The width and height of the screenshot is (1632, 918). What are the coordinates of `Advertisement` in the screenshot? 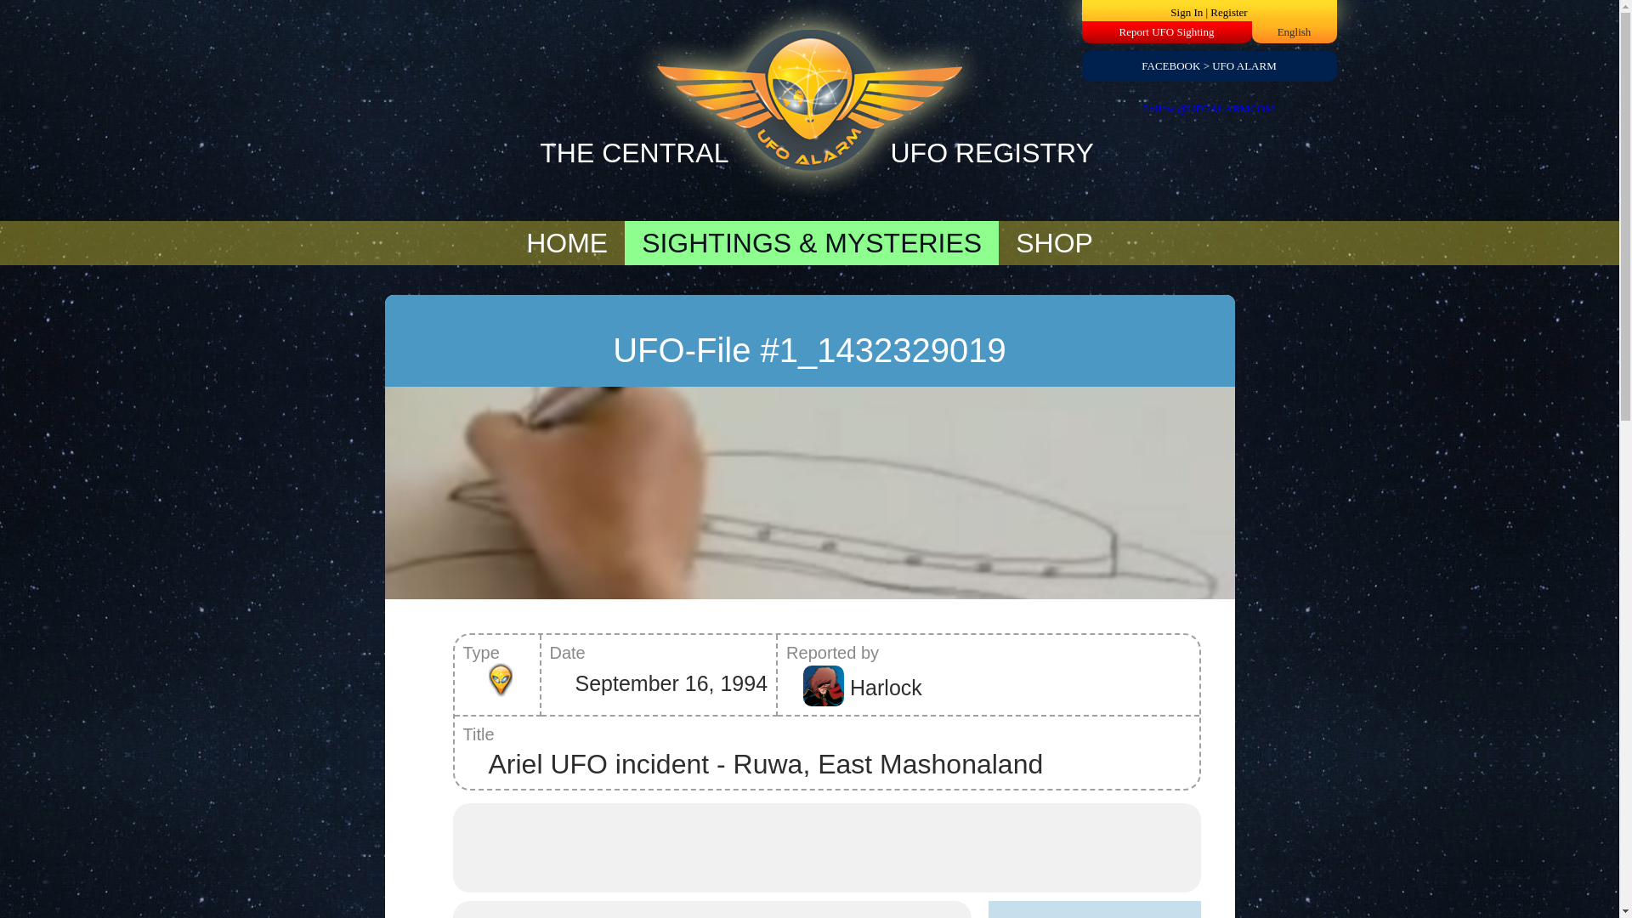 It's located at (826, 846).